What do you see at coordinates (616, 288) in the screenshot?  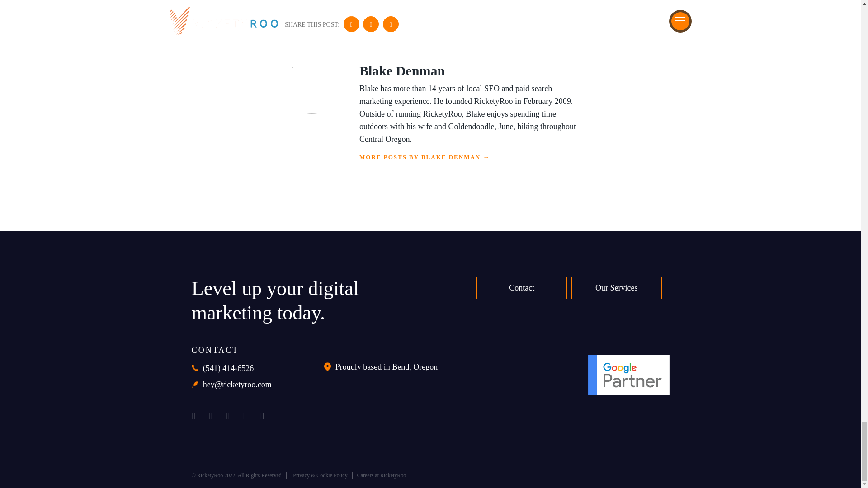 I see `Our Services` at bounding box center [616, 288].